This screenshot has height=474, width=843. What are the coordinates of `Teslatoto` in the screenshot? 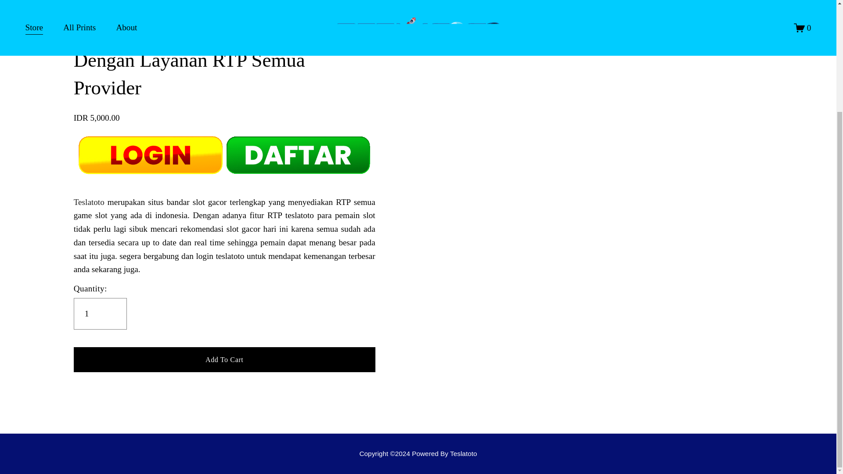 It's located at (89, 202).